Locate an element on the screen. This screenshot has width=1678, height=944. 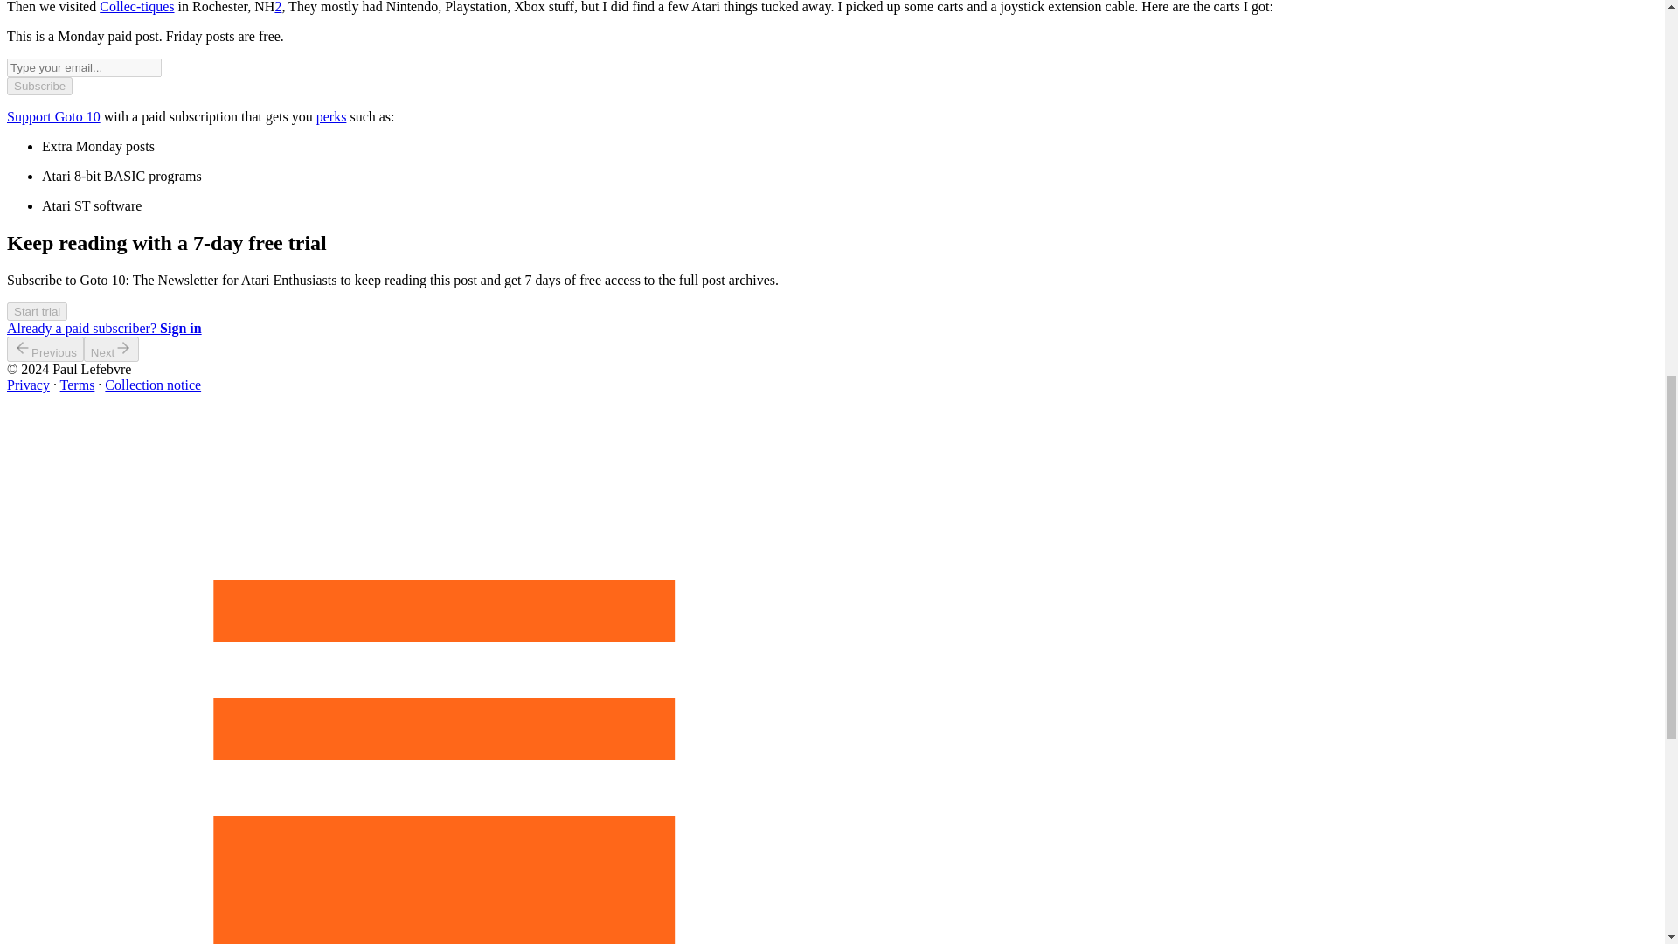
Collection notice is located at coordinates (152, 385).